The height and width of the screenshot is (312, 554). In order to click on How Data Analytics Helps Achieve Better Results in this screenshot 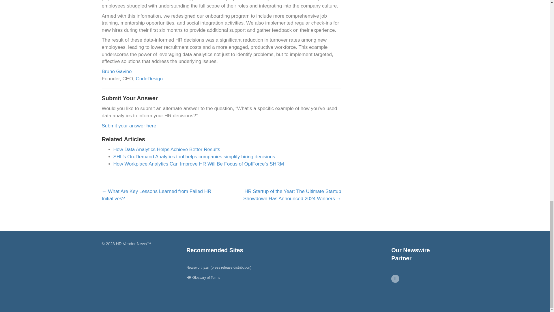, I will do `click(166, 149)`.